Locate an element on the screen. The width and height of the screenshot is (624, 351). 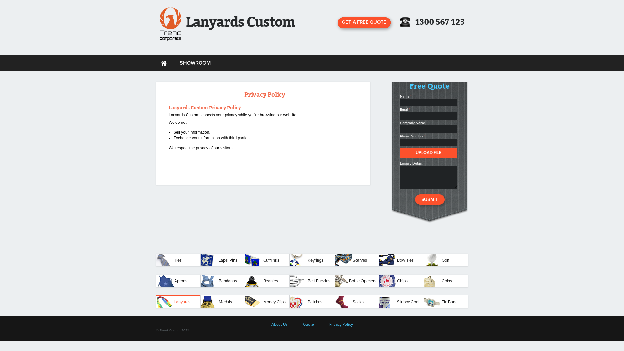
Golf is located at coordinates (446, 260).